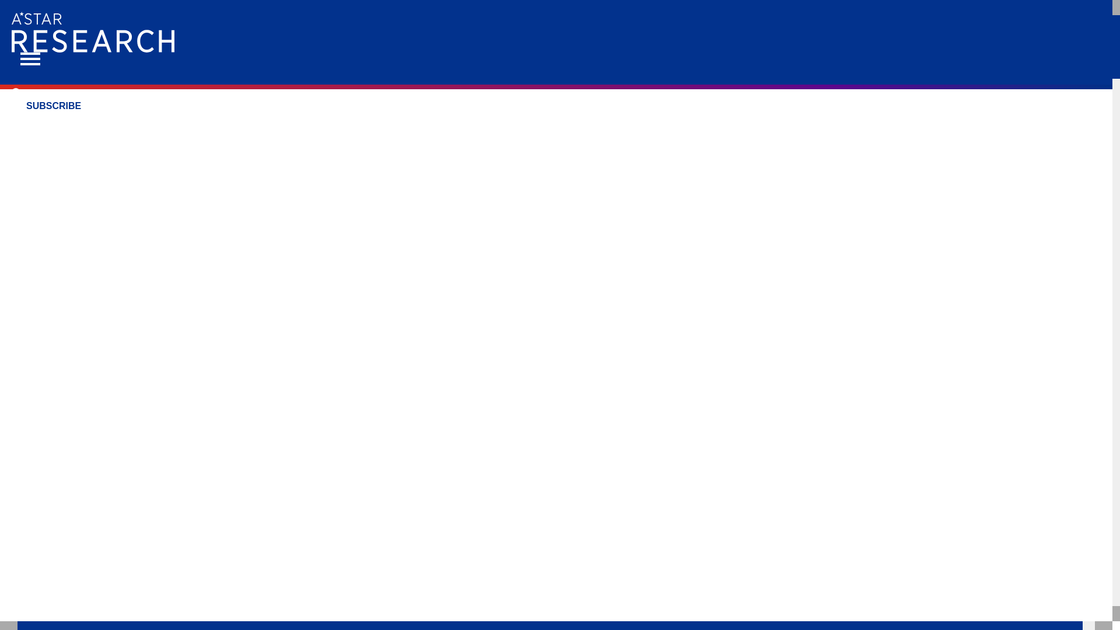 Image resolution: width=1120 pixels, height=630 pixels. I want to click on Highlights, so click(149, 127).